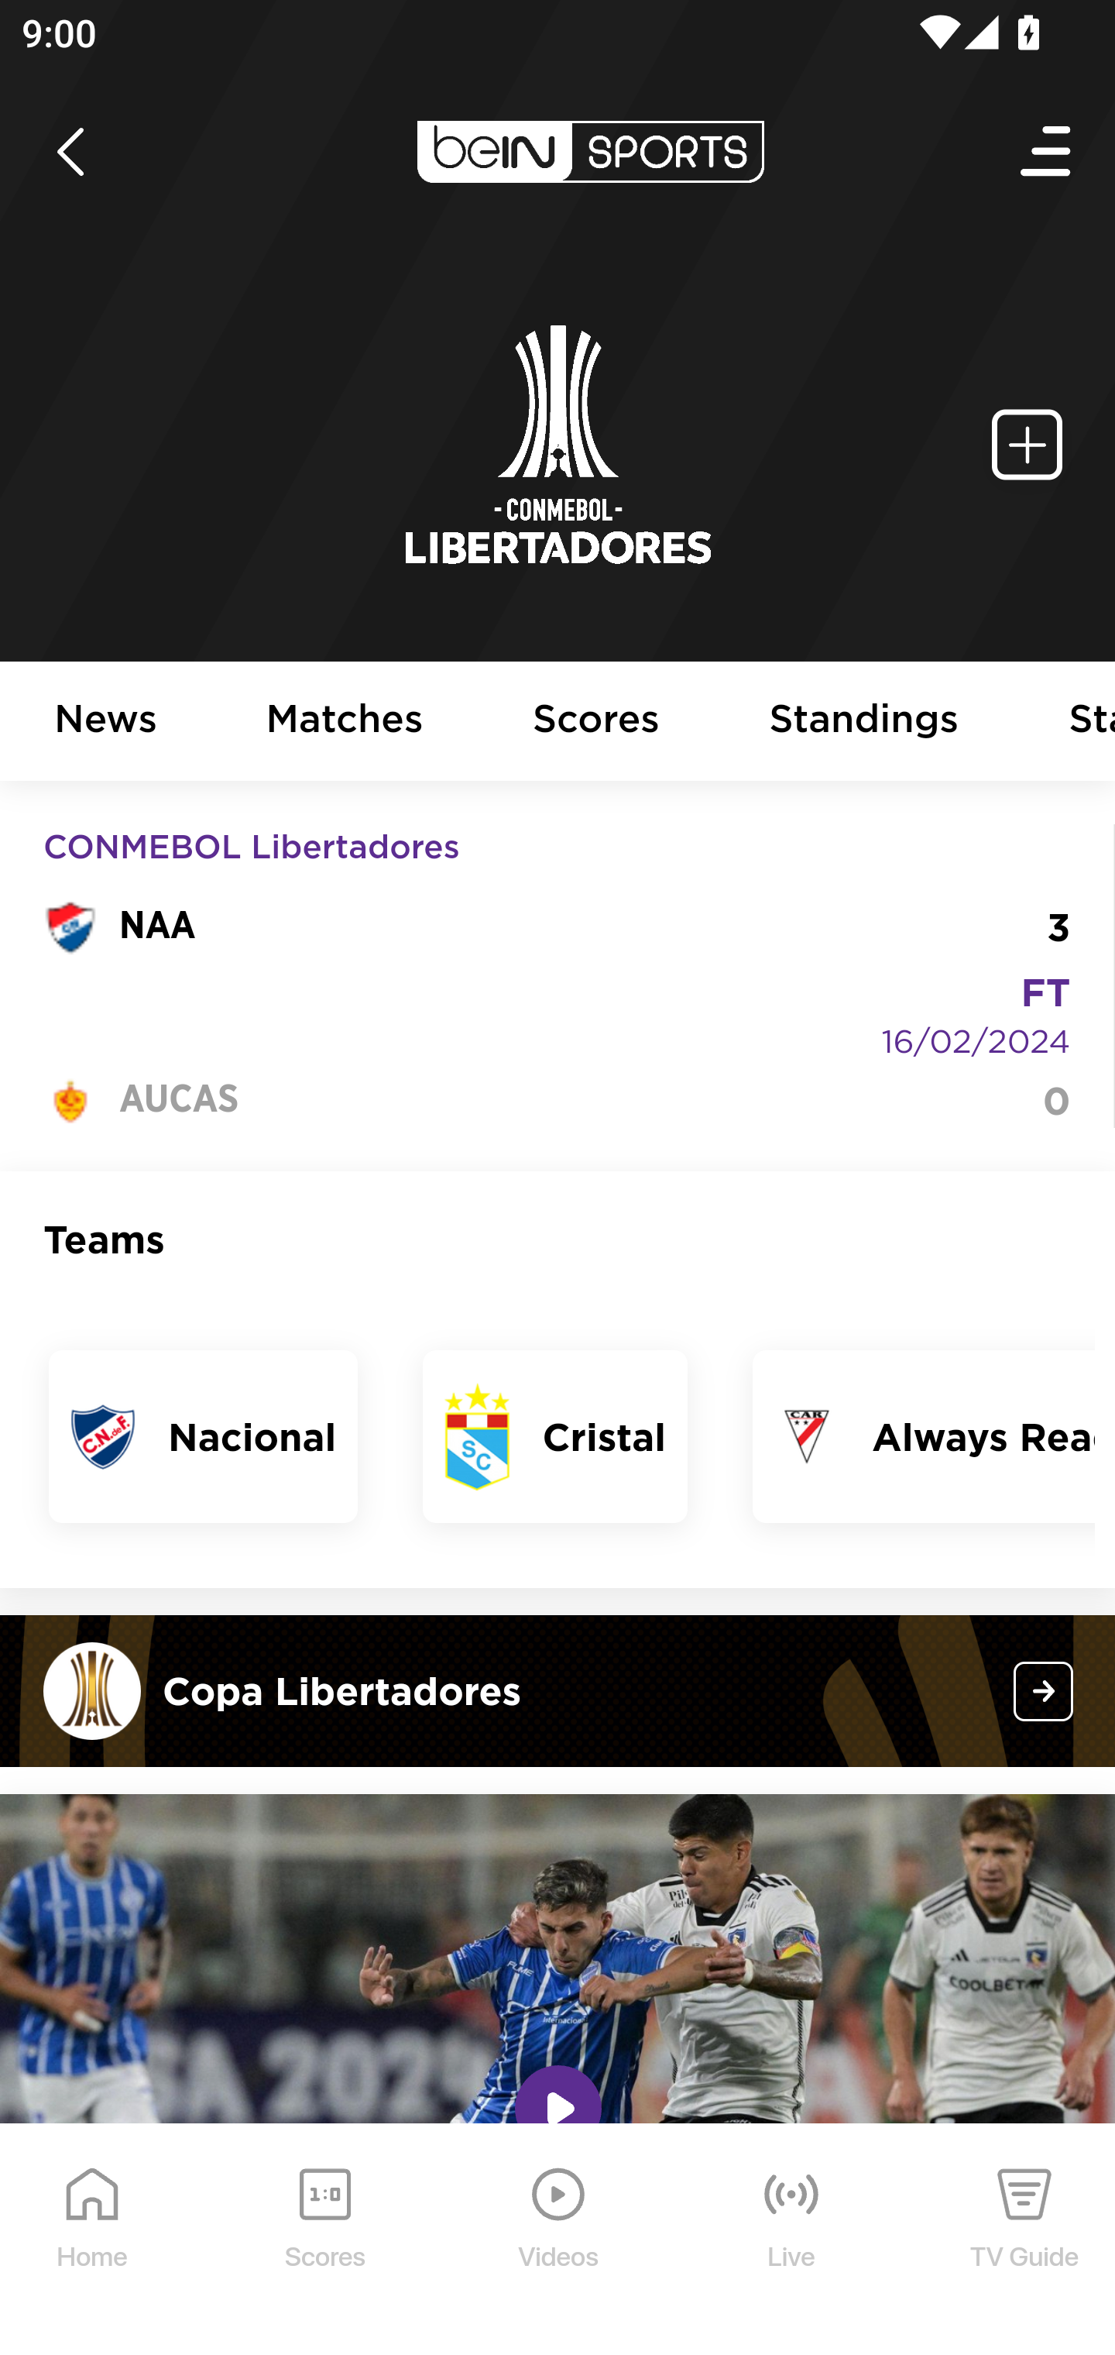  Describe the element at coordinates (204, 1436) in the screenshot. I see `Nacional Nacional Nacional` at that location.